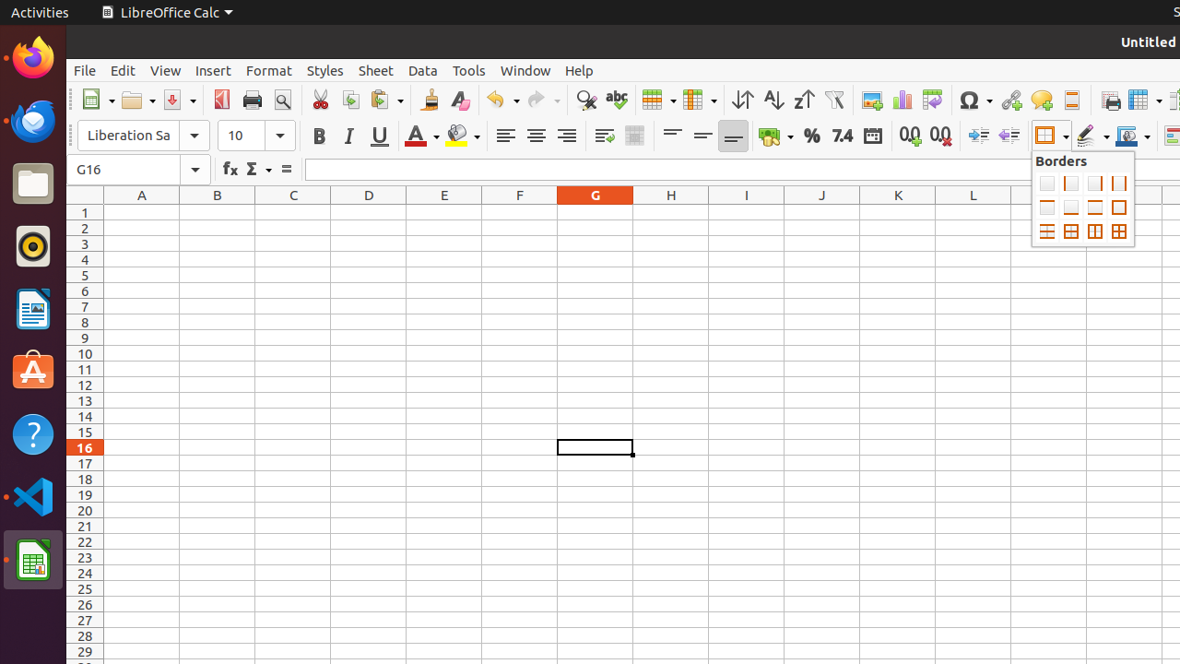 This screenshot has width=1180, height=664. I want to click on Sheet, so click(376, 70).